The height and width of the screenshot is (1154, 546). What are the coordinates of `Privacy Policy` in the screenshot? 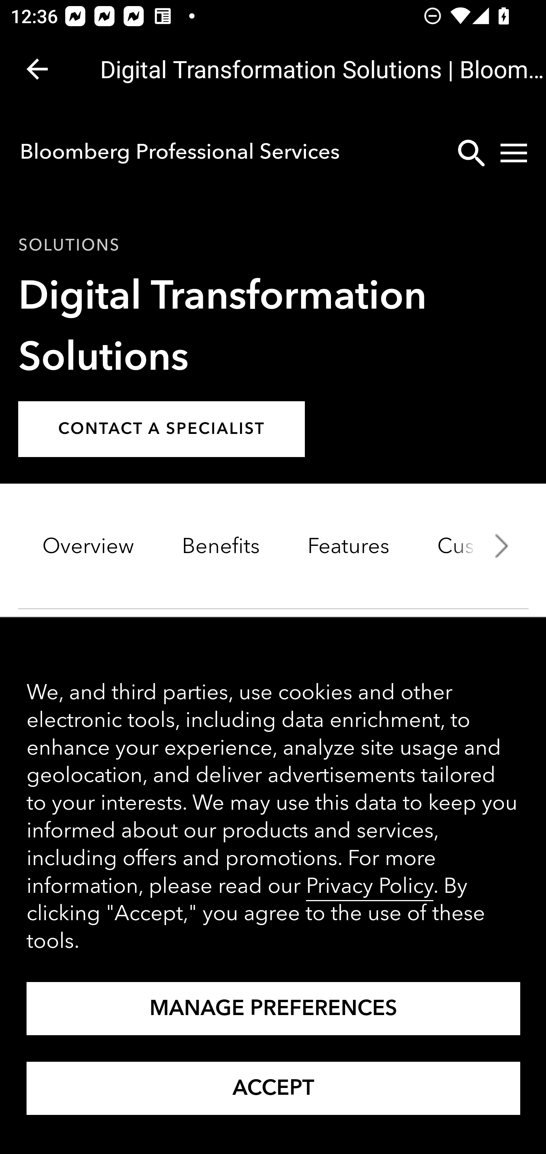 It's located at (369, 887).